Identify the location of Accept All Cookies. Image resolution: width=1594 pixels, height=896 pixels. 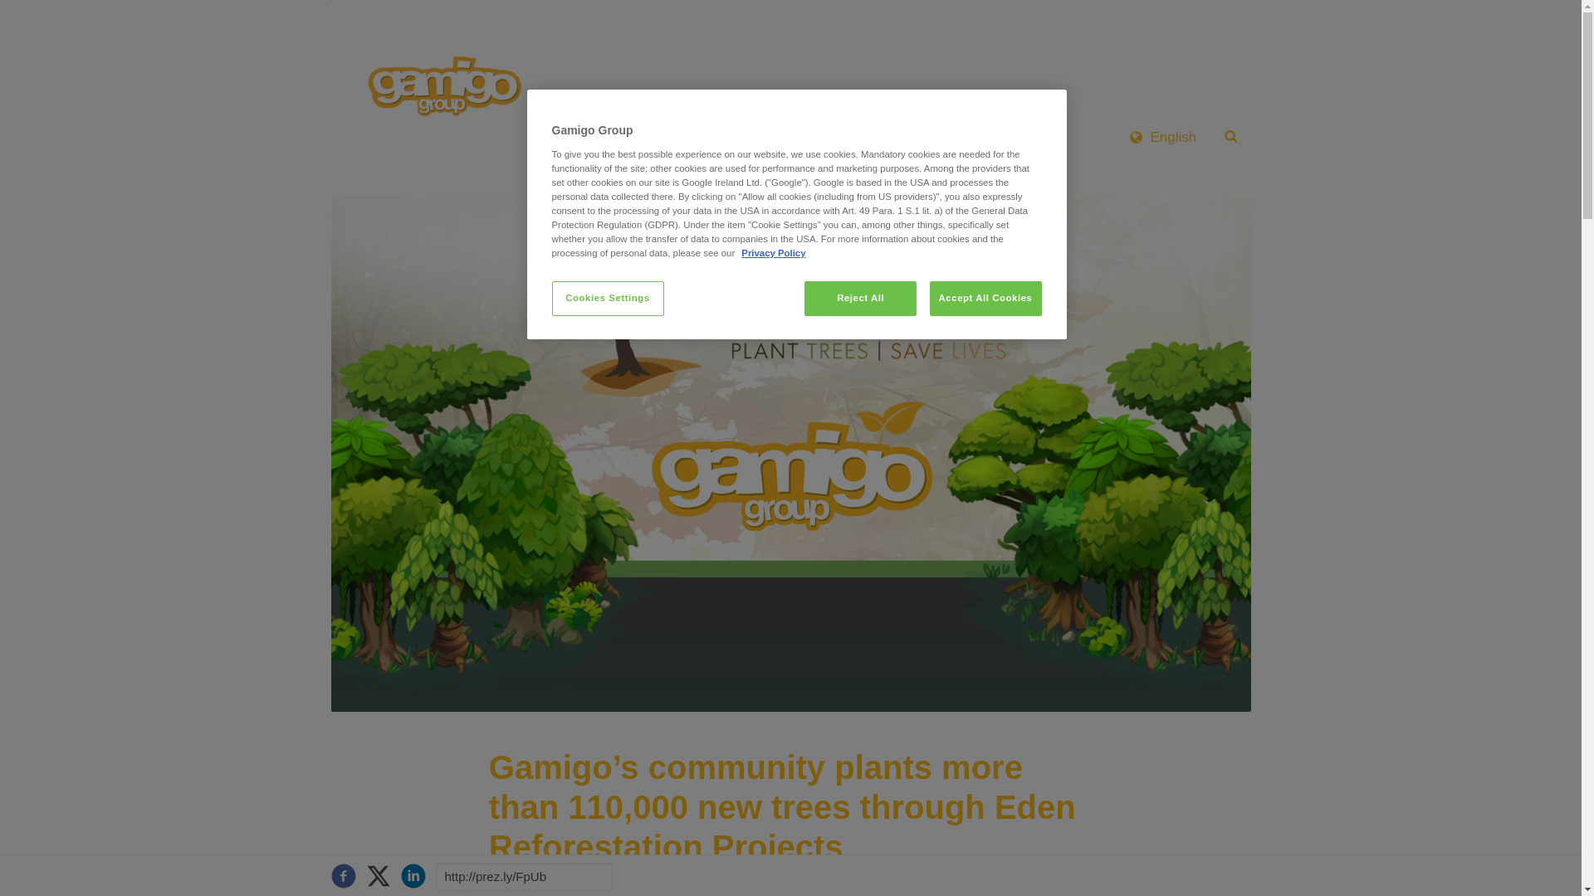
(985, 299).